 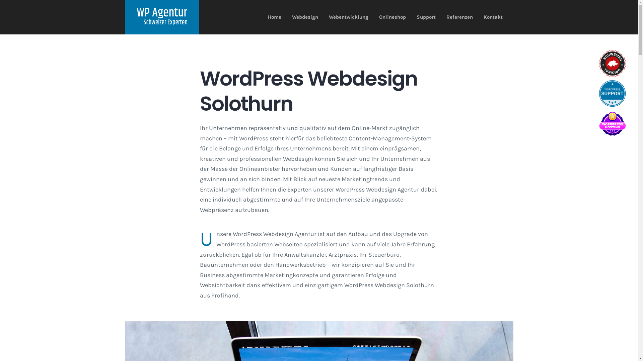 What do you see at coordinates (459, 17) in the screenshot?
I see `Referenzen` at bounding box center [459, 17].